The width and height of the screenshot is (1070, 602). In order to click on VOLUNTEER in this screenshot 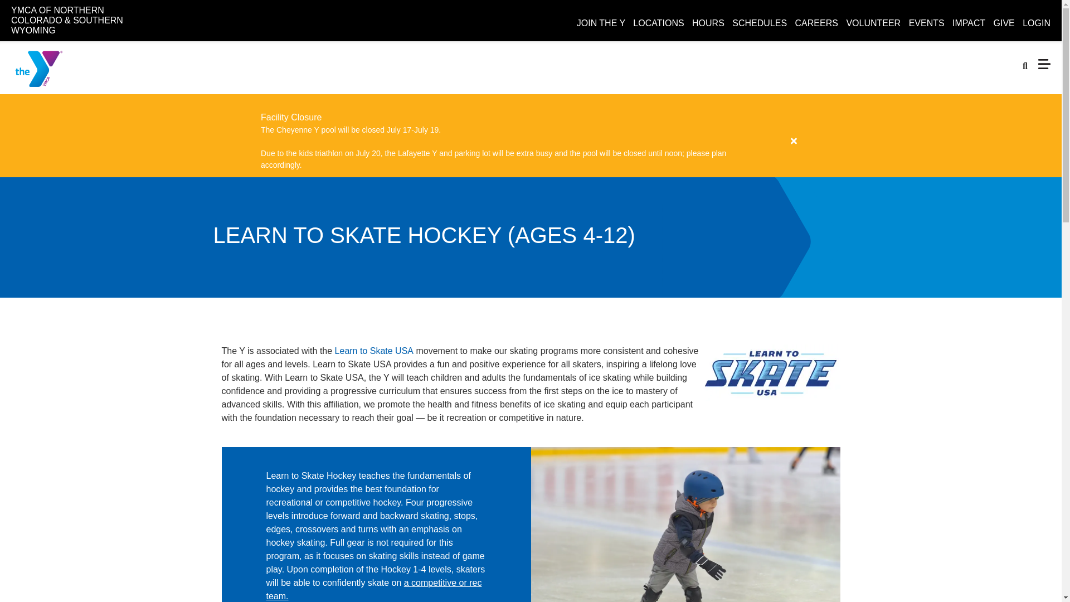, I will do `click(873, 23)`.